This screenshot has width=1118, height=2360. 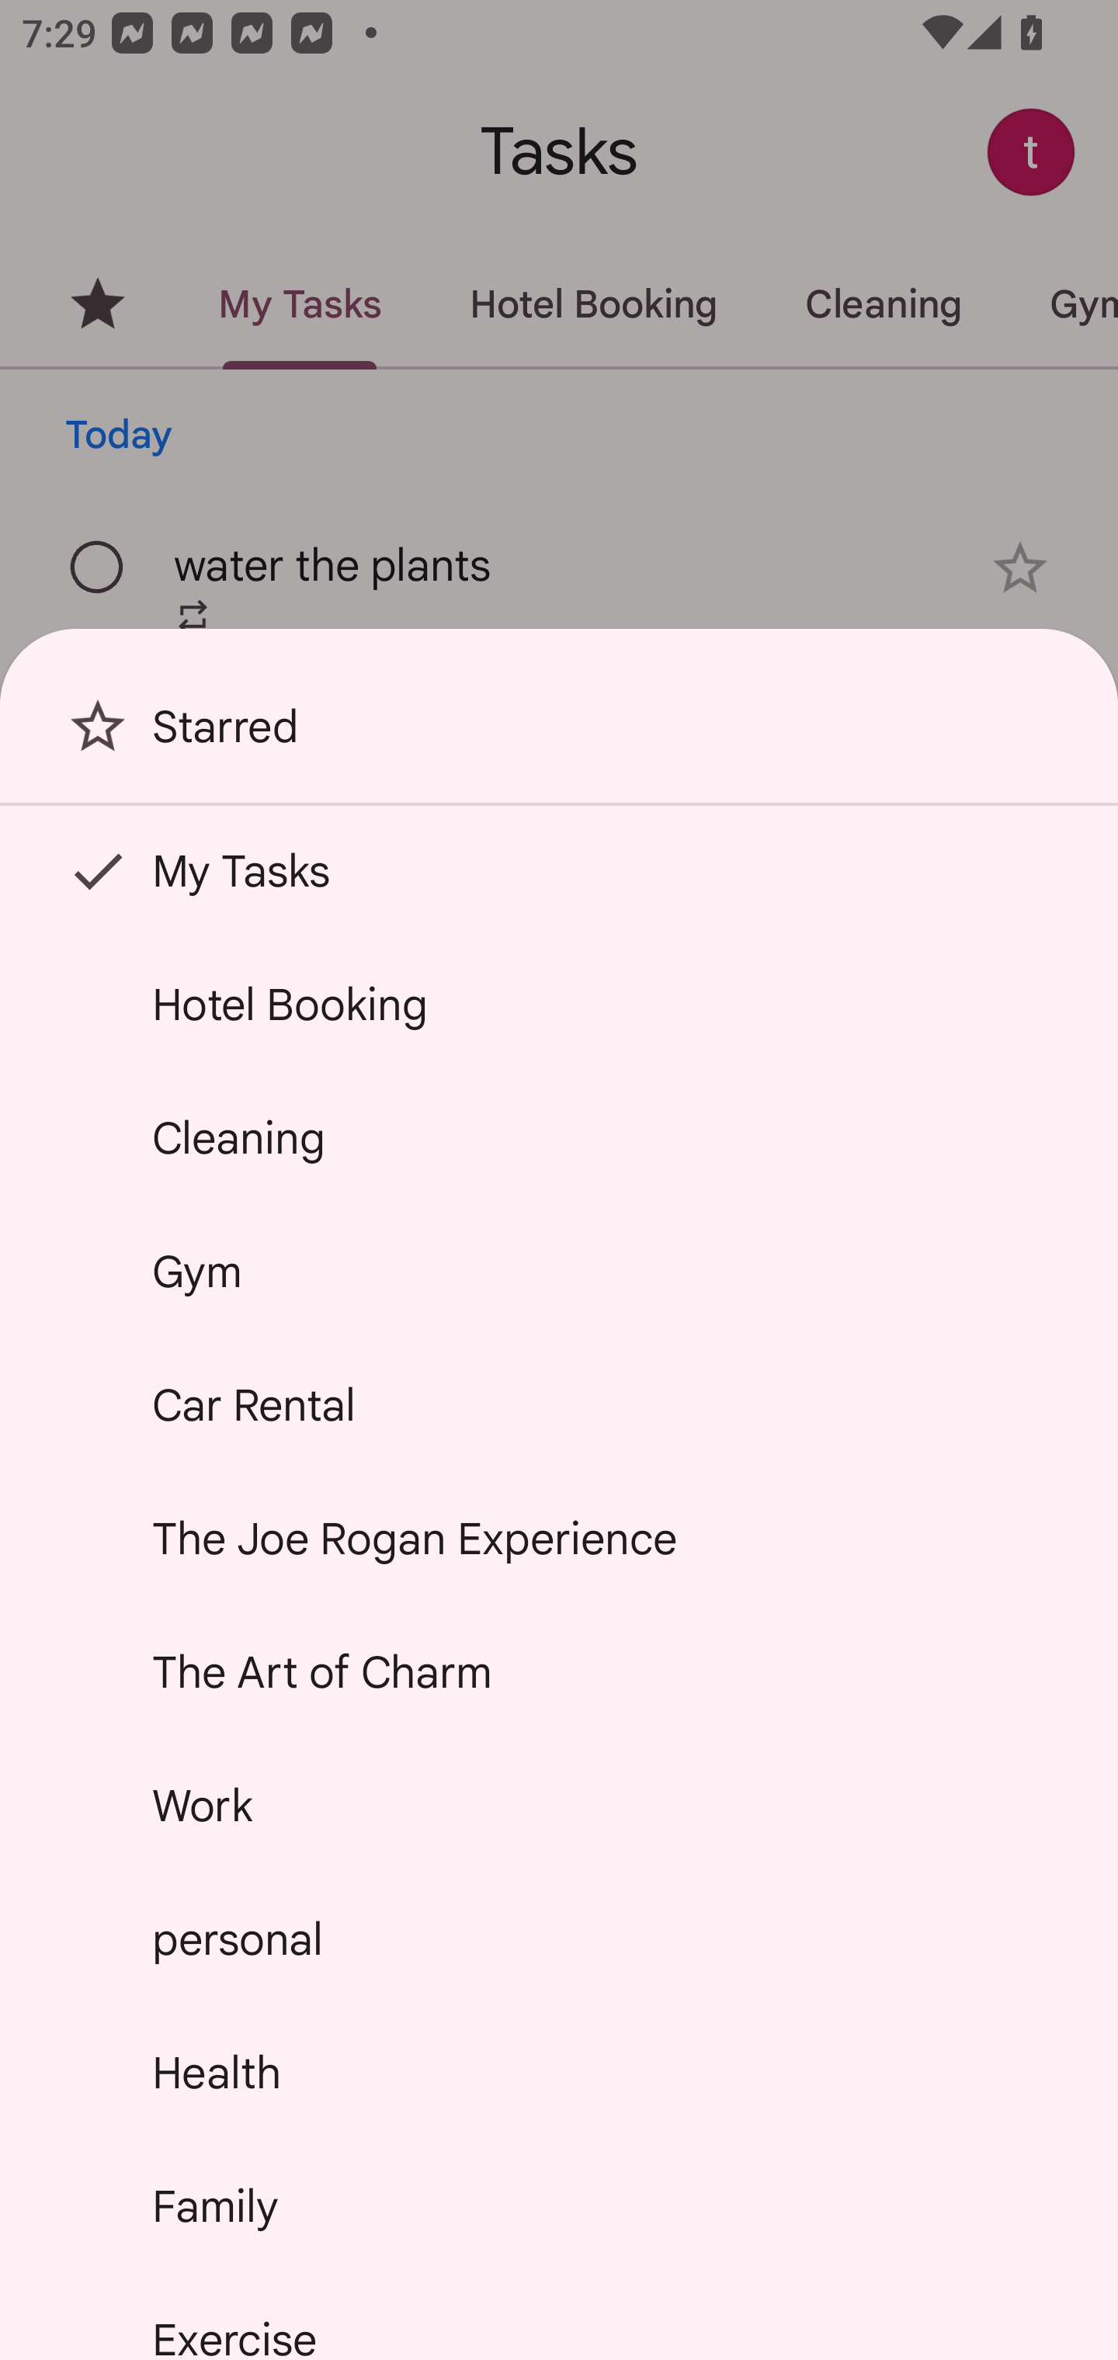 I want to click on Cleaning, so click(x=559, y=1138).